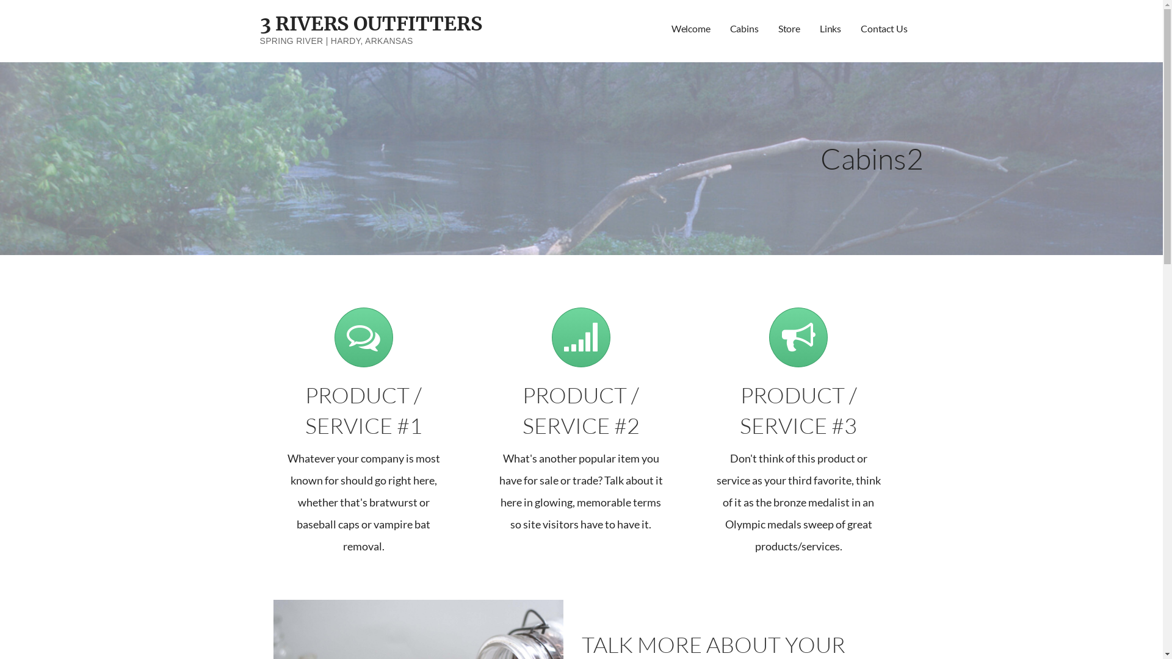 Image resolution: width=1172 pixels, height=659 pixels. What do you see at coordinates (830, 29) in the screenshot?
I see `Links` at bounding box center [830, 29].